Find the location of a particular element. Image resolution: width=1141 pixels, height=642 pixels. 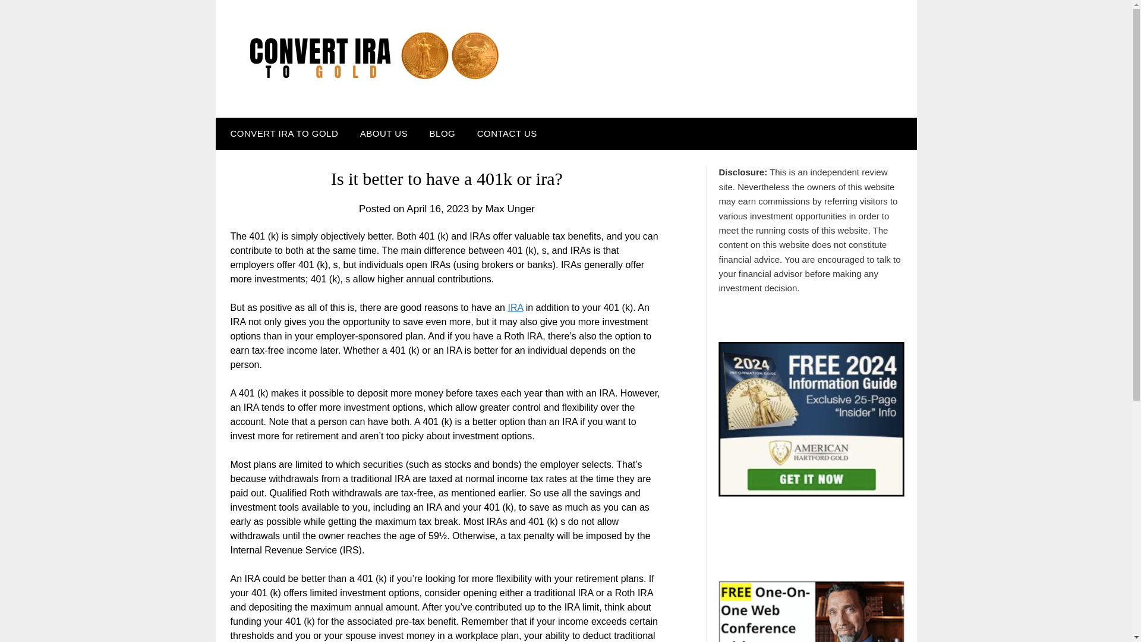

CONVERT IRA TO GOLD is located at coordinates (282, 133).